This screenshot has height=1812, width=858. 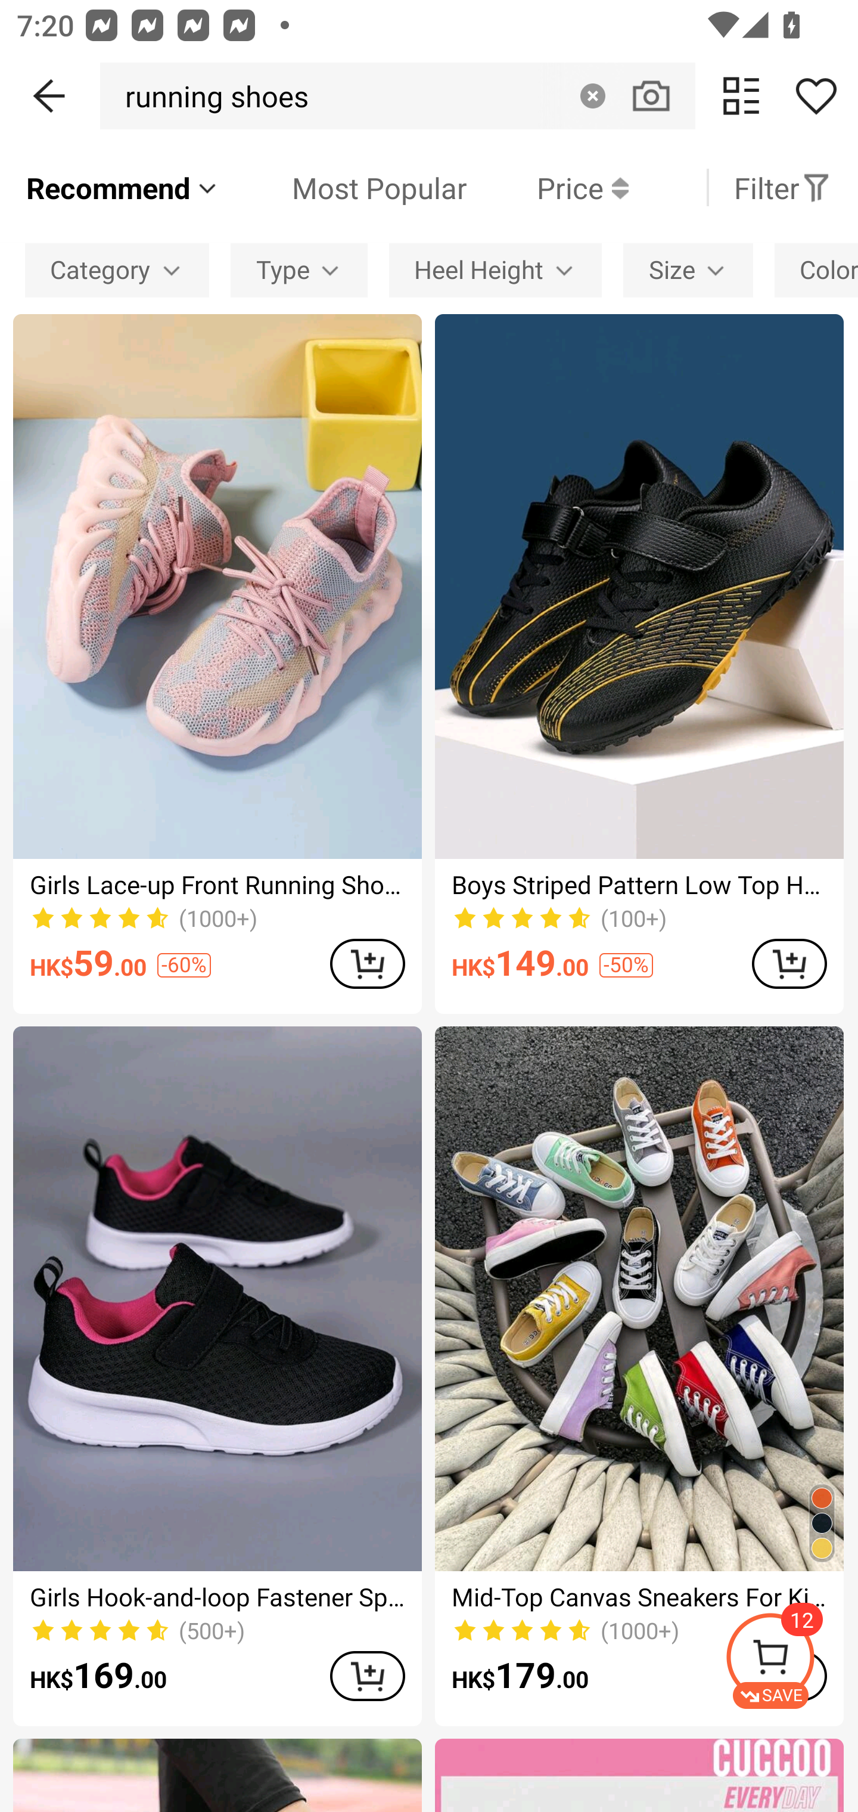 I want to click on Heel Height, so click(x=495, y=269).